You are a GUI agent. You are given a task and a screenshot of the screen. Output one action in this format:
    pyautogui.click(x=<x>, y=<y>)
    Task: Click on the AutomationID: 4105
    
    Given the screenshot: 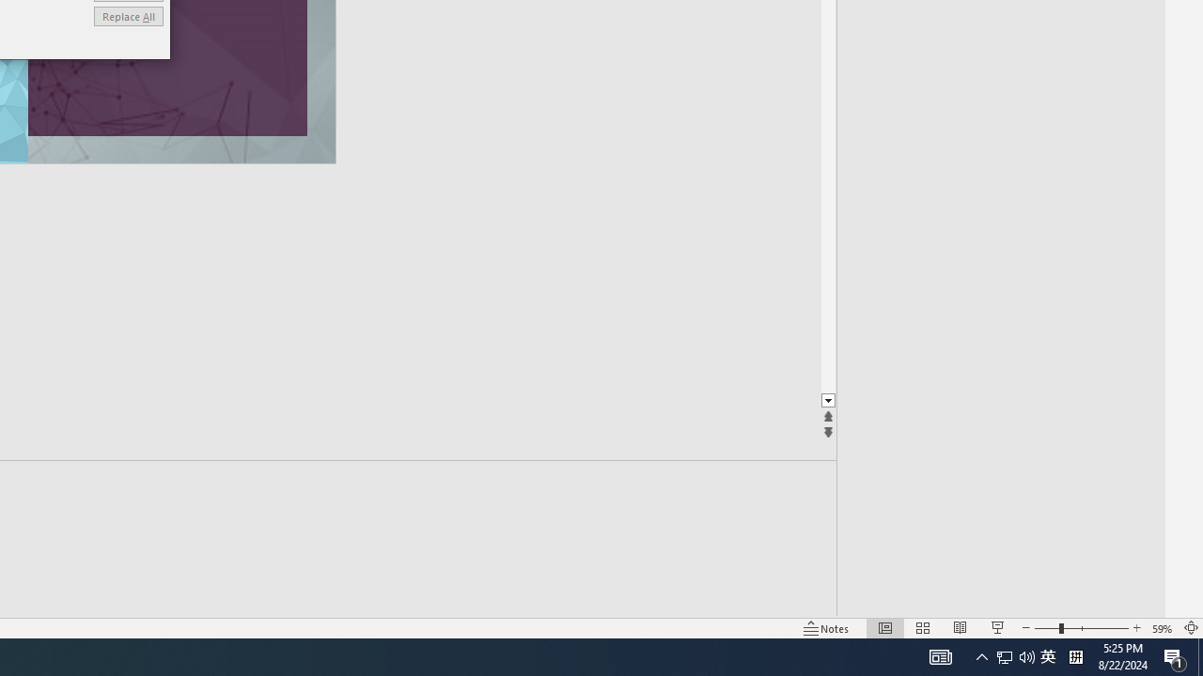 What is the action you would take?
    pyautogui.click(x=940, y=657)
    